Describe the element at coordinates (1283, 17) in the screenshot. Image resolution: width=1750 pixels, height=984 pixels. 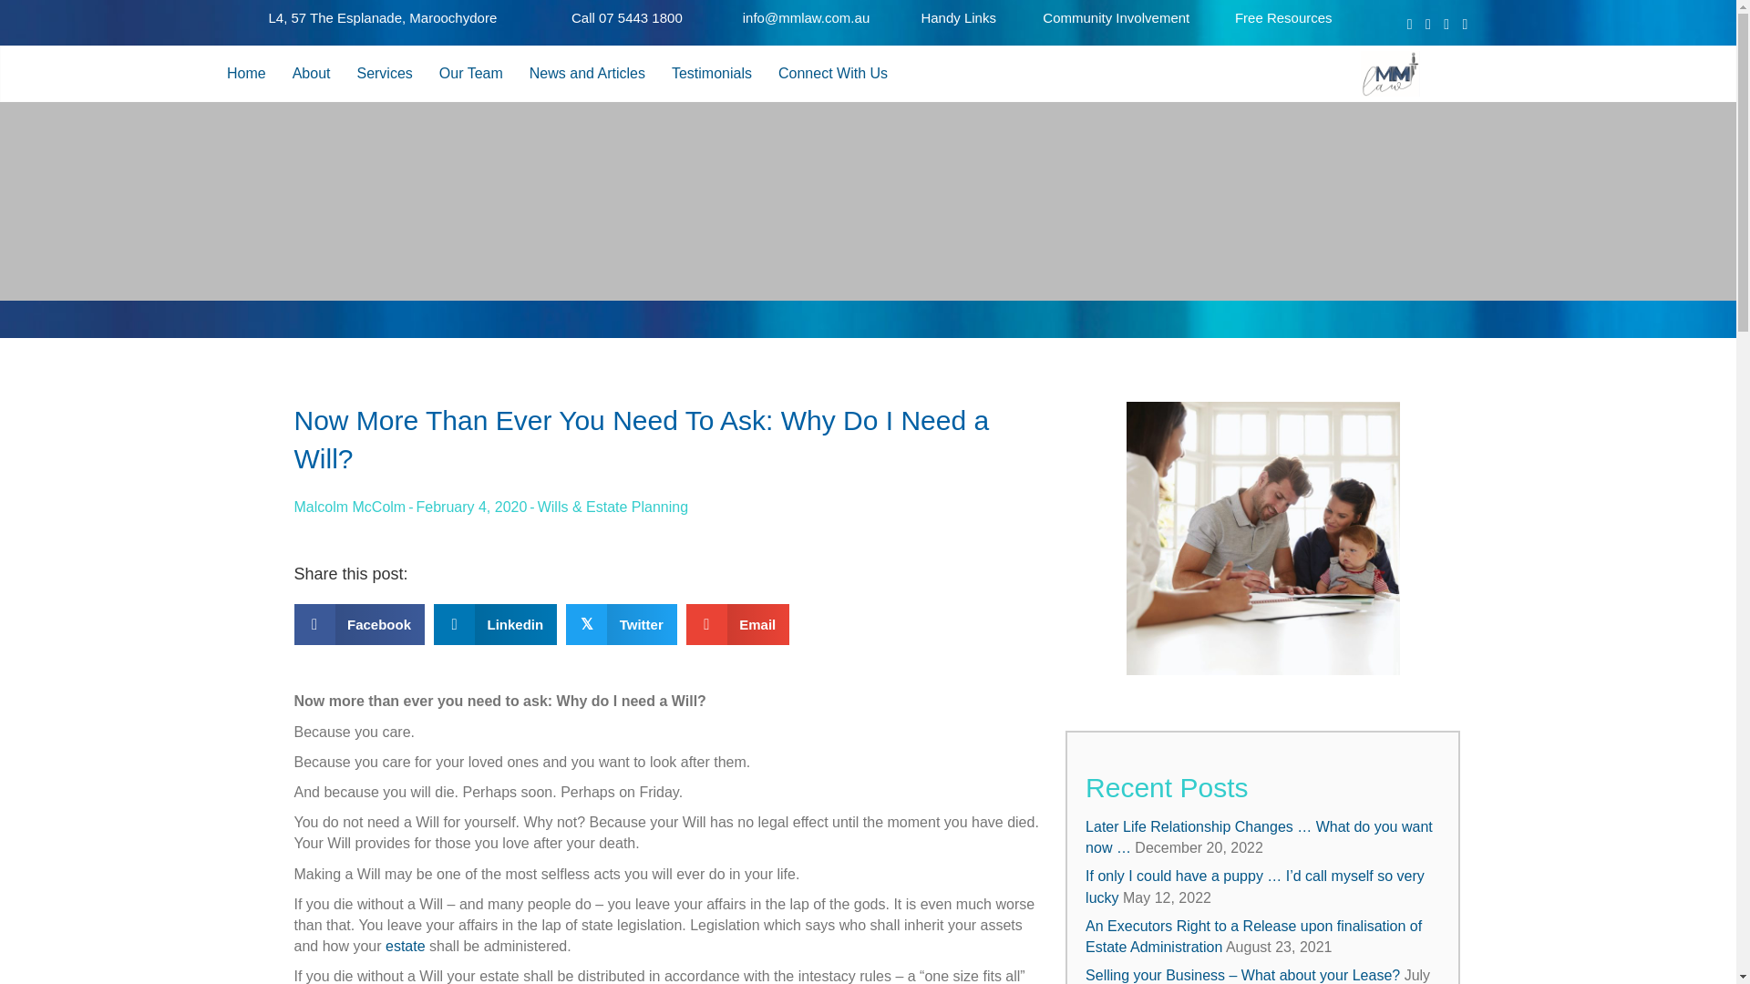
I see `Free Resources` at that location.